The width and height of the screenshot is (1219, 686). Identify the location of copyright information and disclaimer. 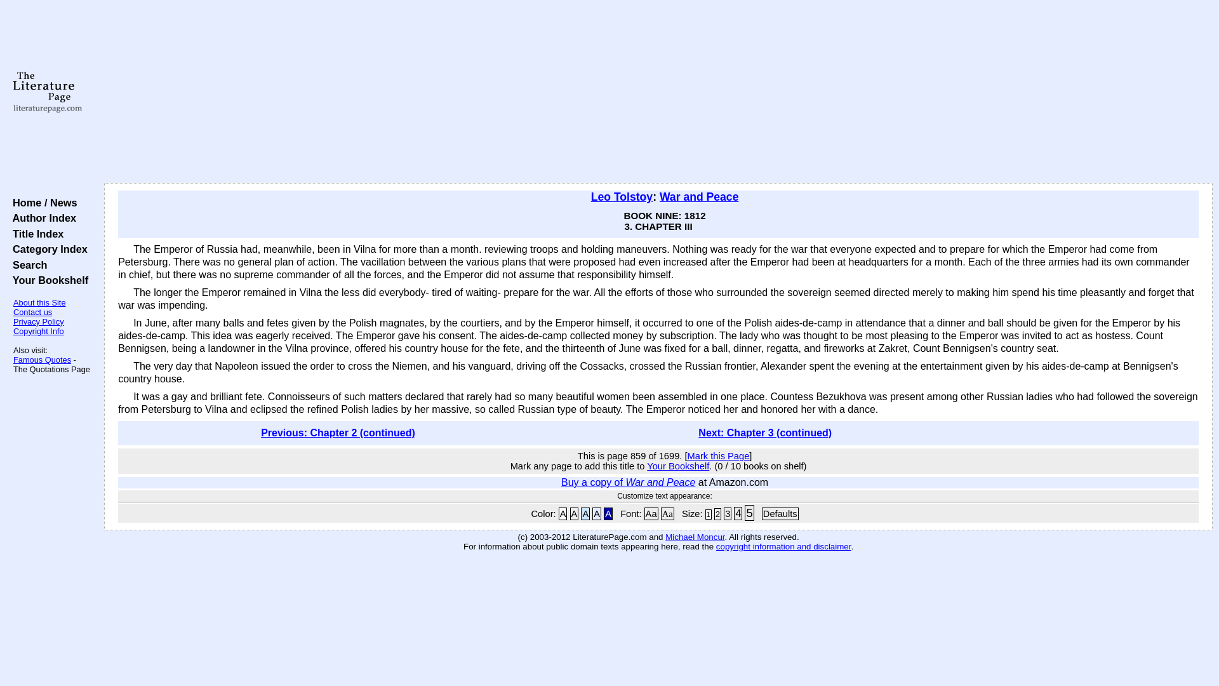
(783, 546).